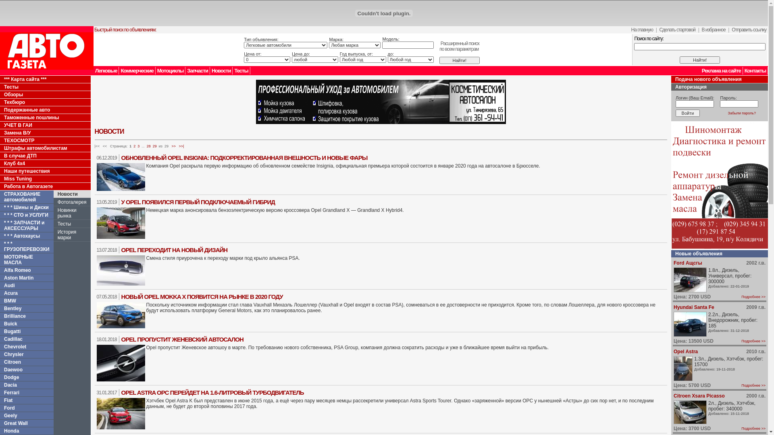 Image resolution: width=774 pixels, height=435 pixels. I want to click on Ferrari, so click(27, 393).